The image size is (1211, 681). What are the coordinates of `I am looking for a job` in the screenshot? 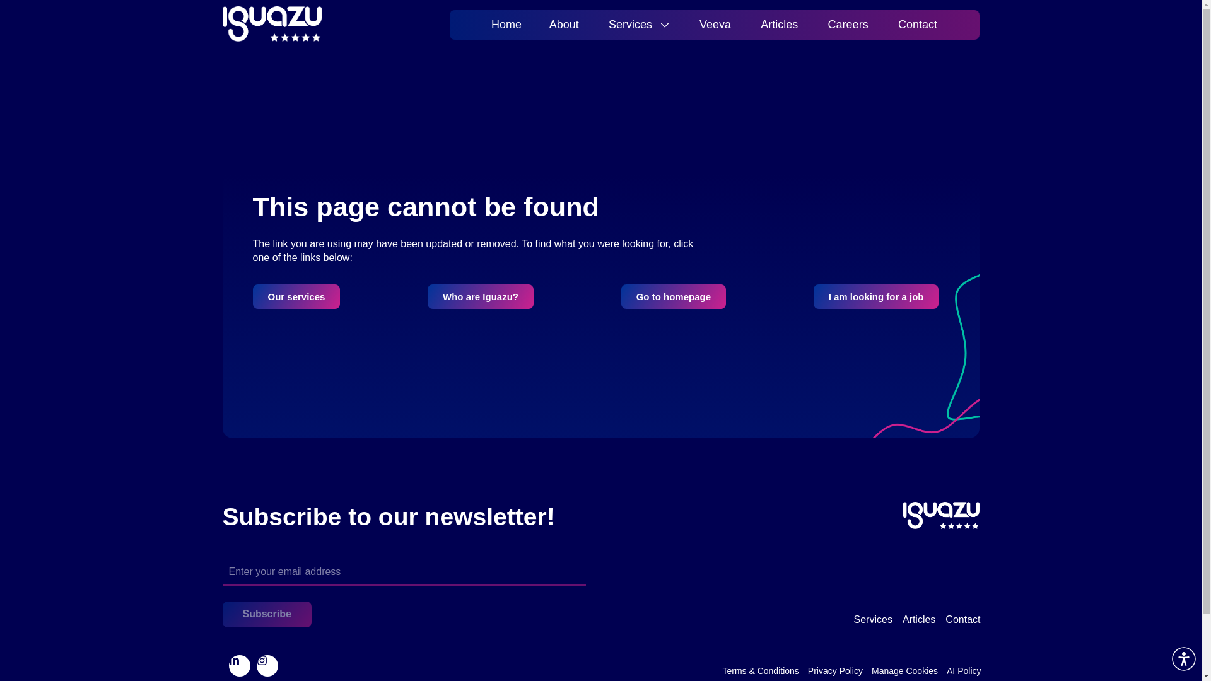 It's located at (877, 296).